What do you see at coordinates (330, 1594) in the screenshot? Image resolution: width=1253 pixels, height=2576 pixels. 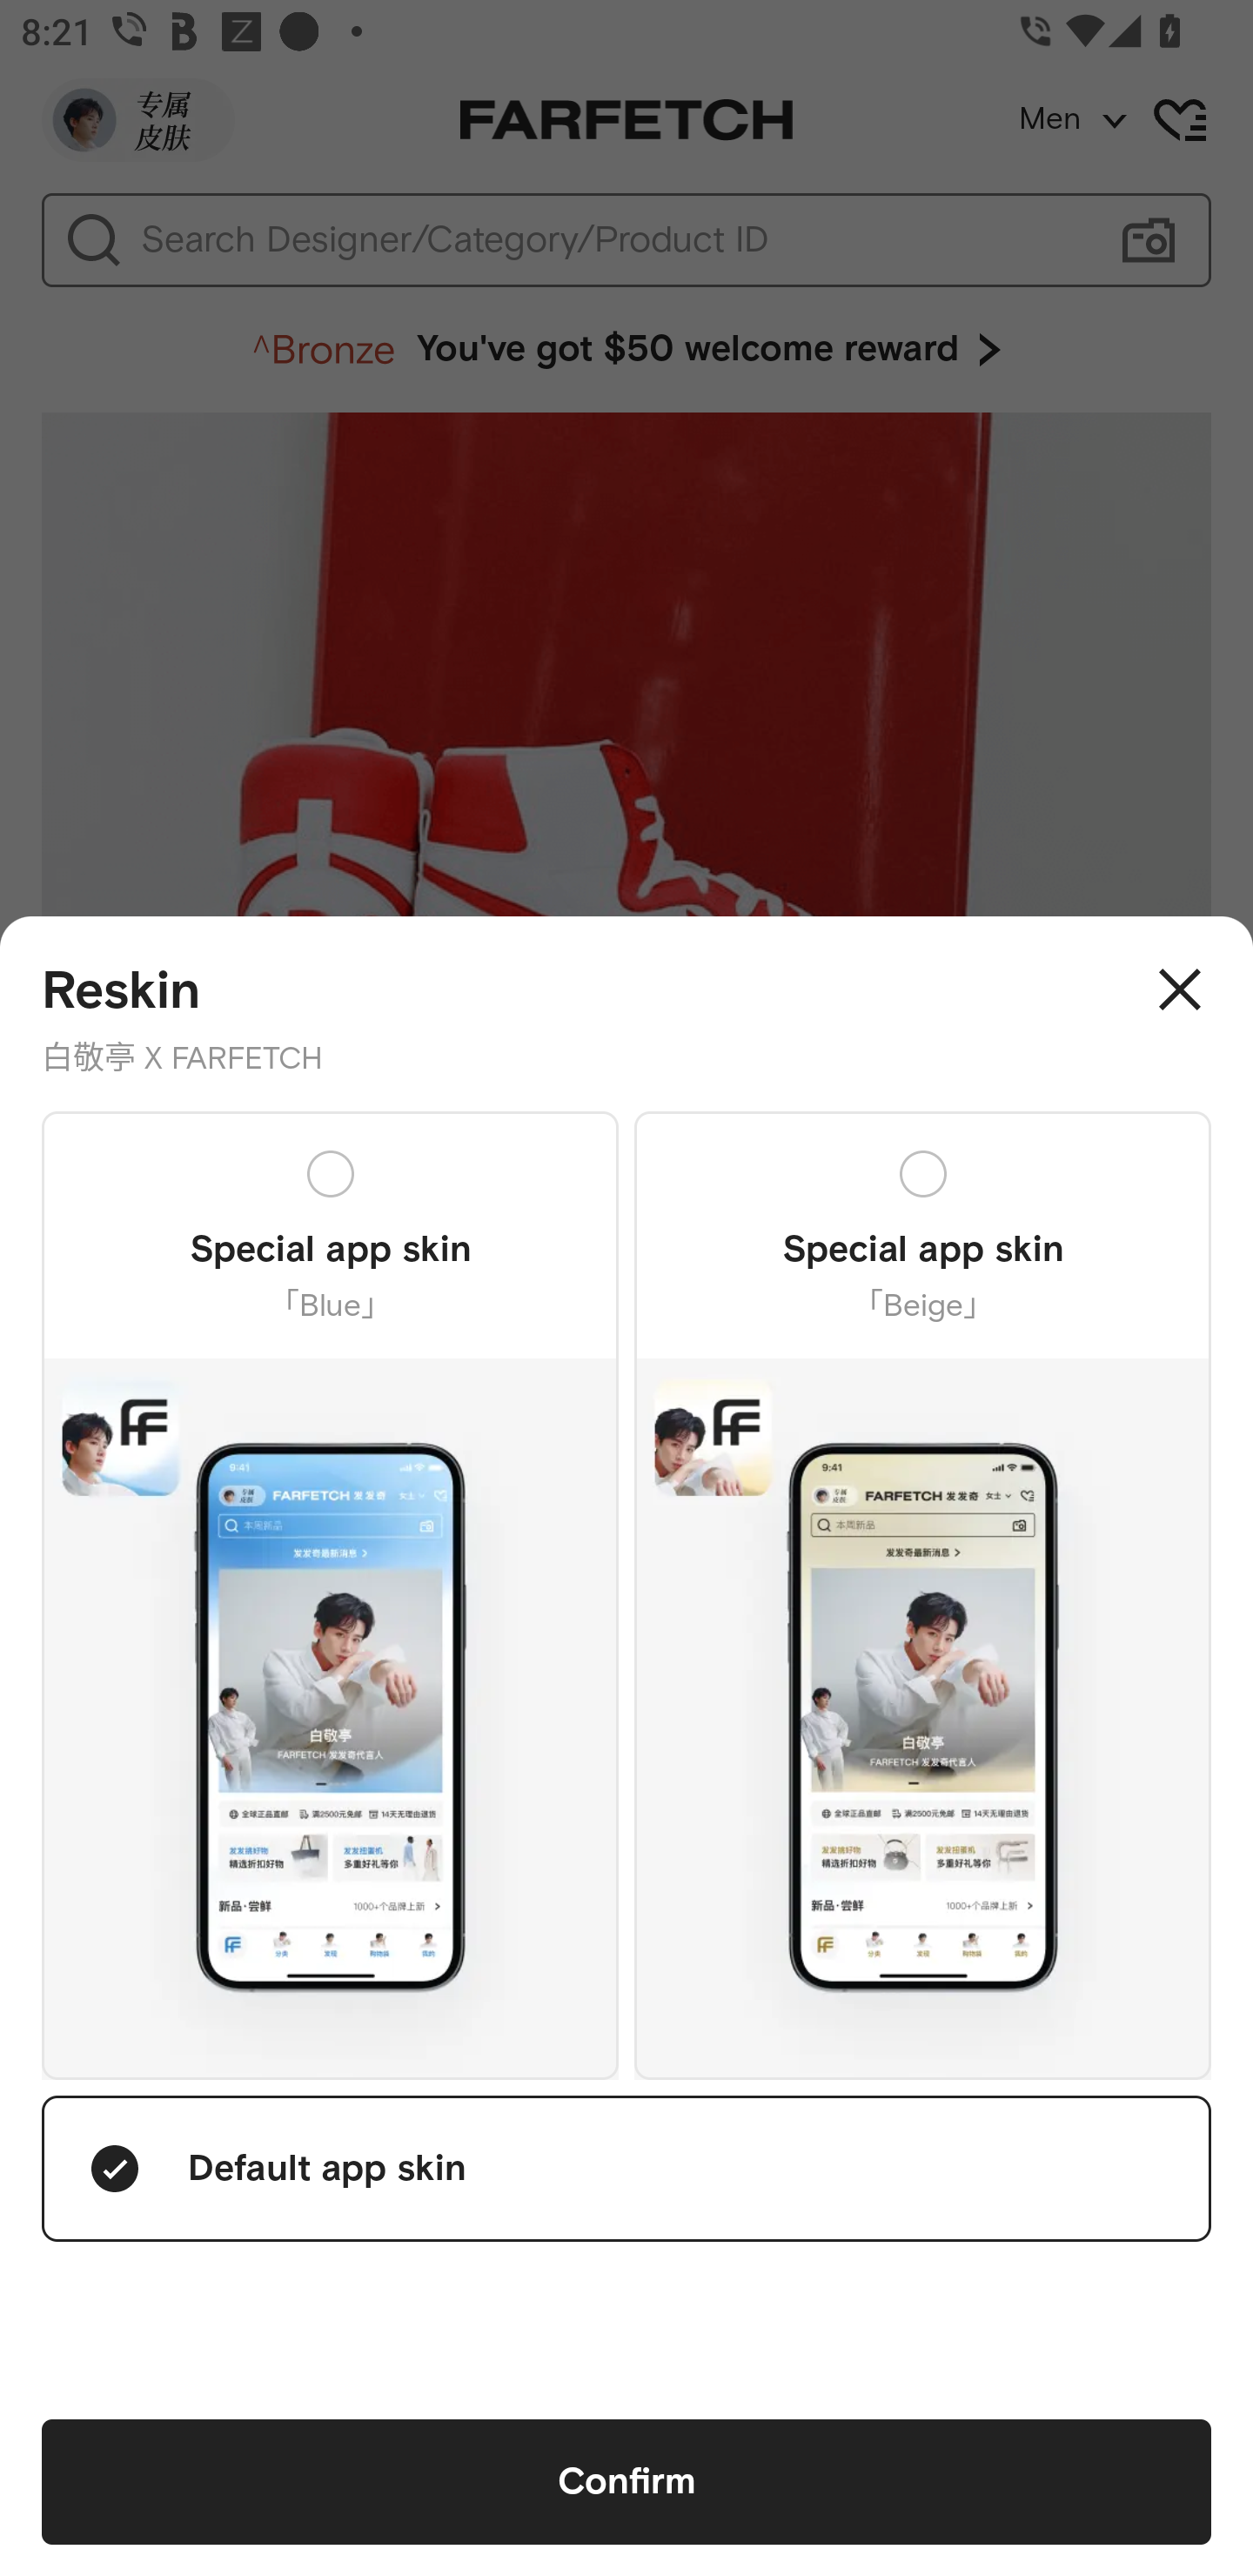 I see `Special app skin 「Blue」` at bounding box center [330, 1594].